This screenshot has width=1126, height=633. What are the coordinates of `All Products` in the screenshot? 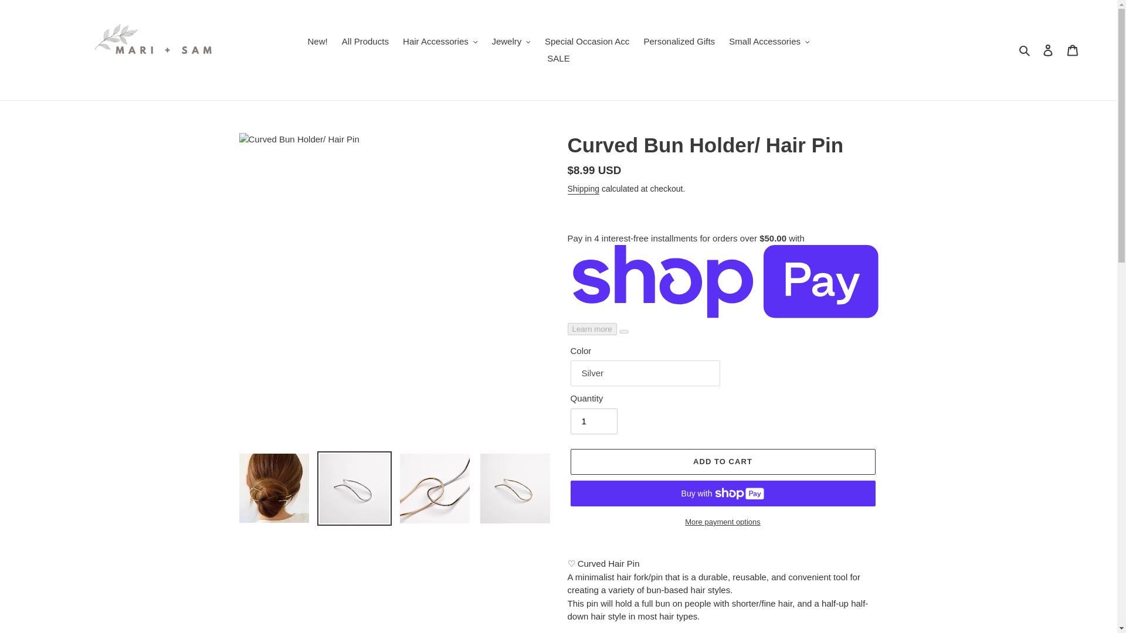 It's located at (365, 42).